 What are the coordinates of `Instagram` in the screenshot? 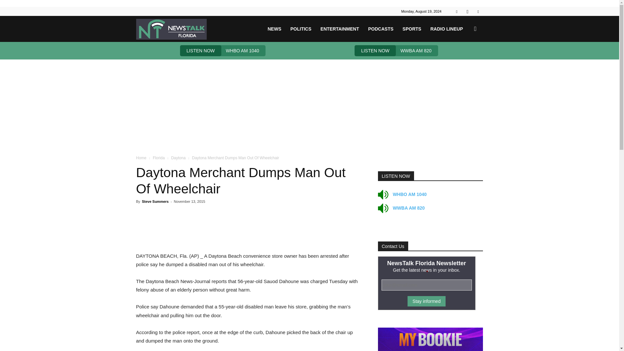 It's located at (467, 11).